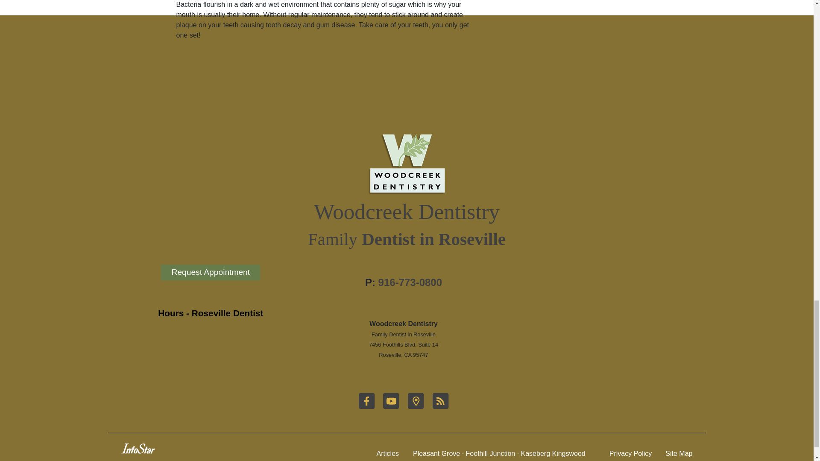 This screenshot has height=461, width=820. I want to click on Woodcreek logo - back to homepage, so click(407, 164).